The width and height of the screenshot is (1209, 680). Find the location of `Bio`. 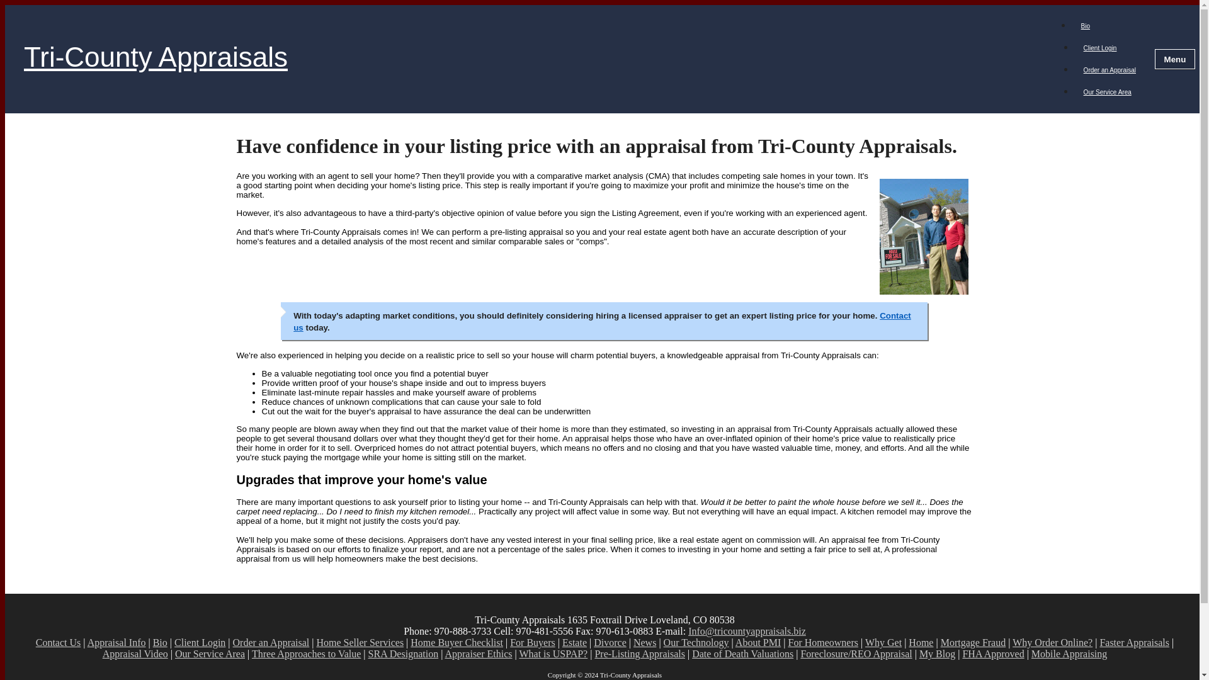

Bio is located at coordinates (1085, 26).